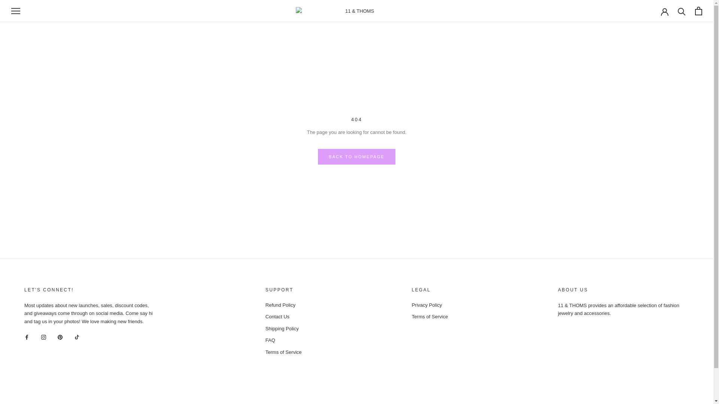 The width and height of the screenshot is (719, 404). I want to click on Refund Policy, so click(284, 305).